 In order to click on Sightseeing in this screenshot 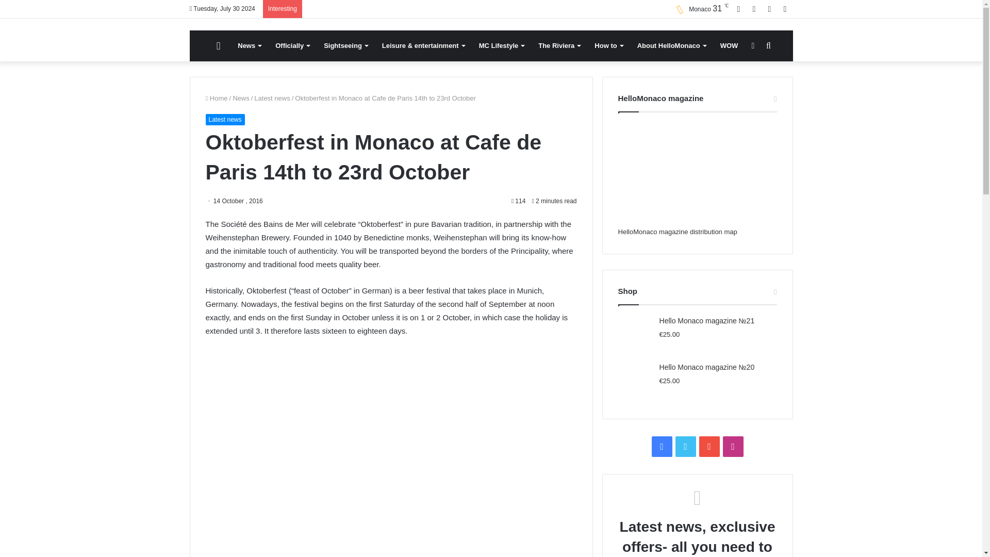, I will do `click(345, 45)`.